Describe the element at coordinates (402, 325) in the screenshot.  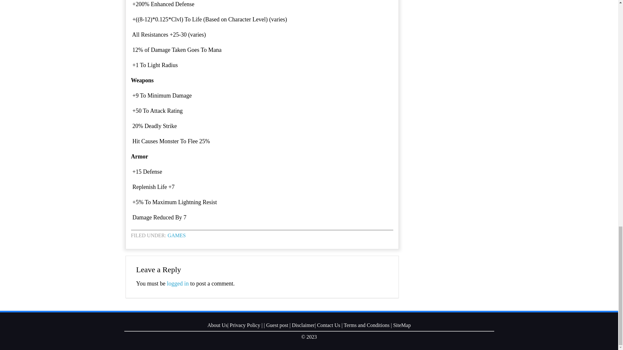
I see `SiteMap` at that location.